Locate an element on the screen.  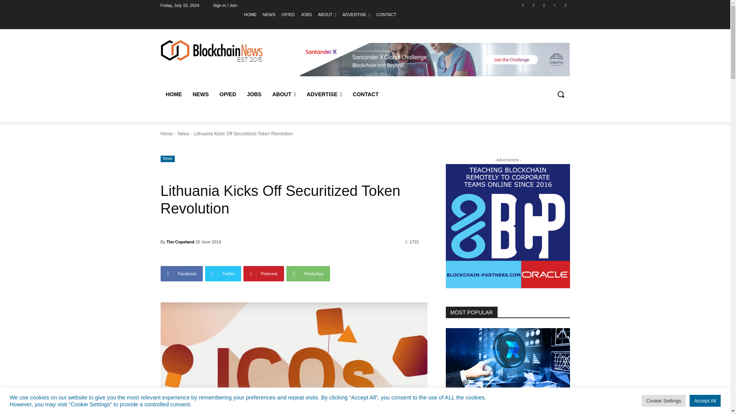
Blockchain News is located at coordinates (200, 94).